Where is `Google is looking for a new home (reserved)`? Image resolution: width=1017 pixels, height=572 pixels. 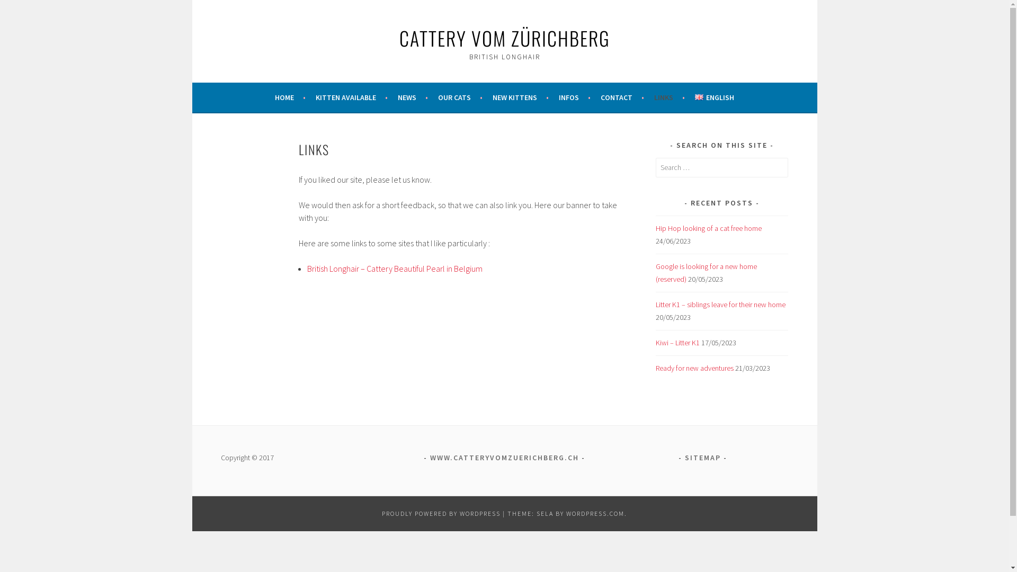
Google is looking for a new home (reserved) is located at coordinates (707, 273).